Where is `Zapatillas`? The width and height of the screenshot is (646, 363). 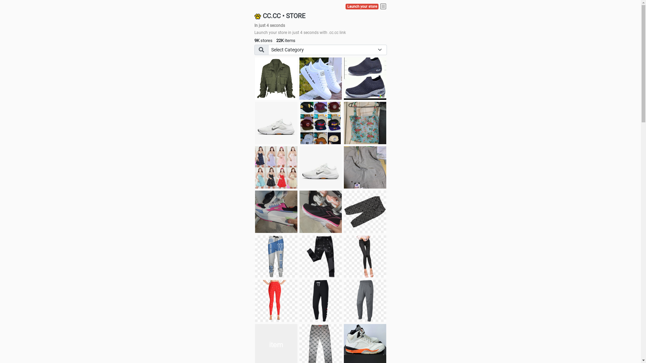 Zapatillas is located at coordinates (321, 212).